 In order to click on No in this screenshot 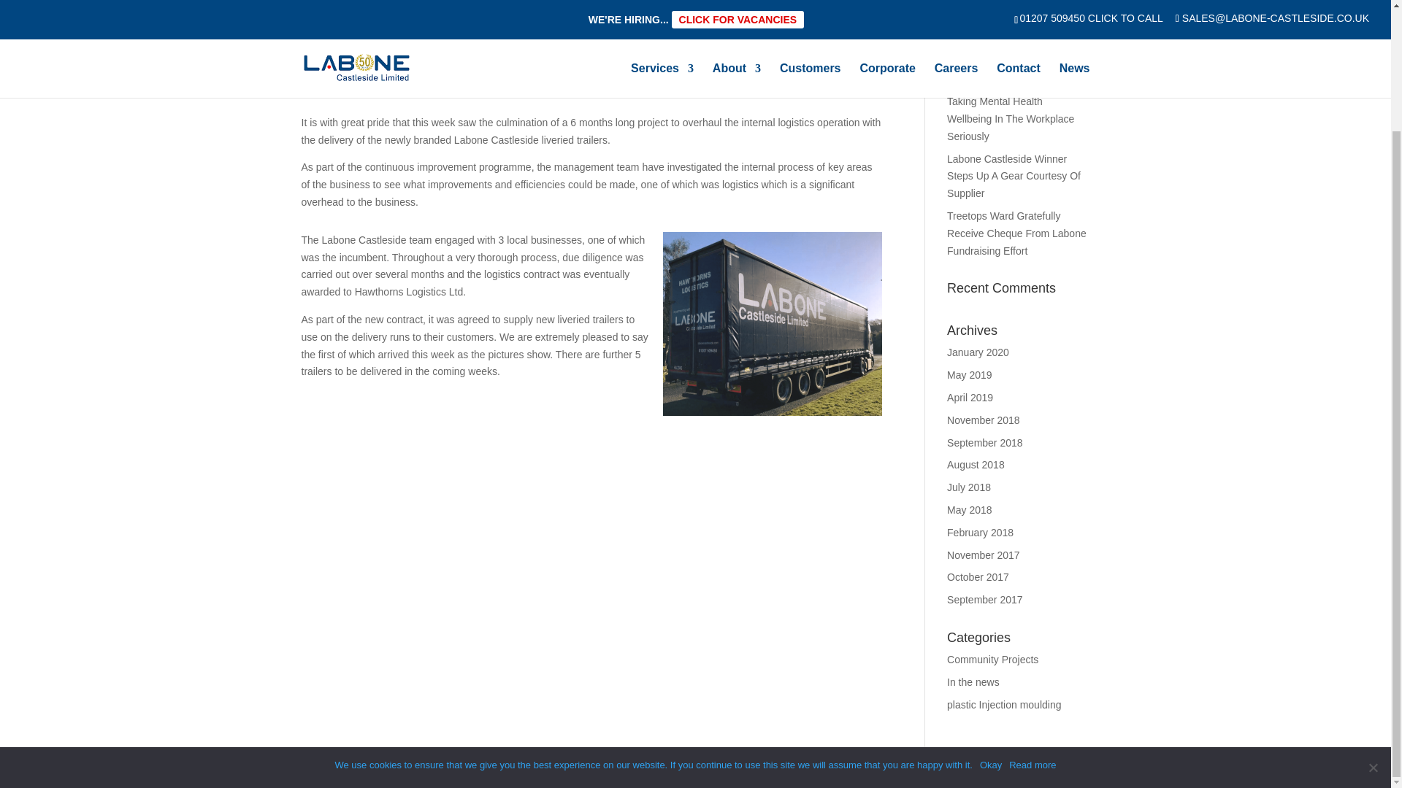, I will do `click(1373, 620)`.